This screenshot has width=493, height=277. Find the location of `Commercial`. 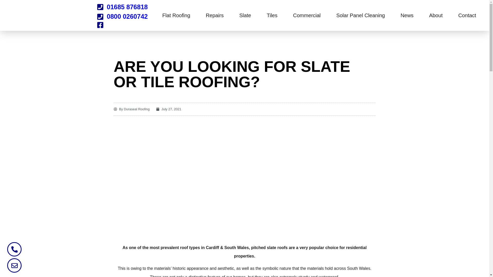

Commercial is located at coordinates (307, 15).